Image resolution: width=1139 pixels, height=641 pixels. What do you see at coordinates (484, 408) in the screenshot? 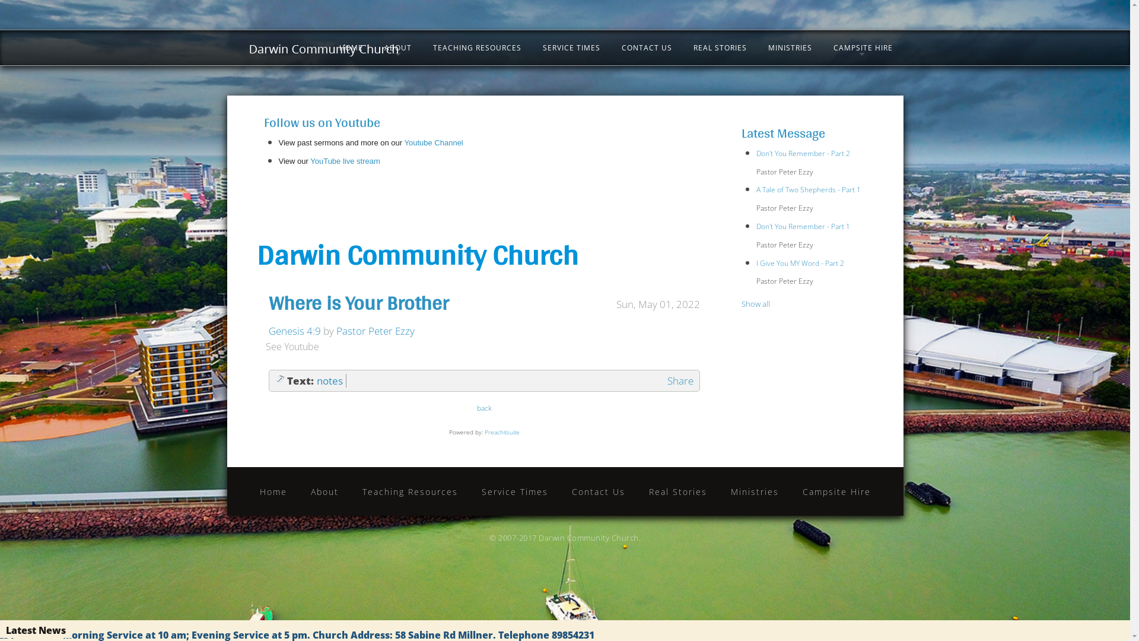
I see `back` at bounding box center [484, 408].